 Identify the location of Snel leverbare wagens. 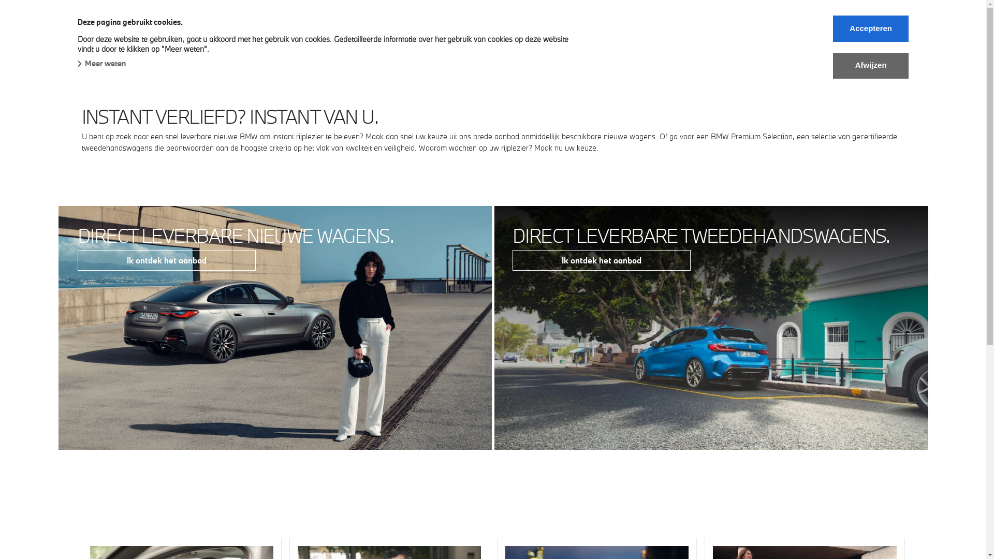
(206, 45).